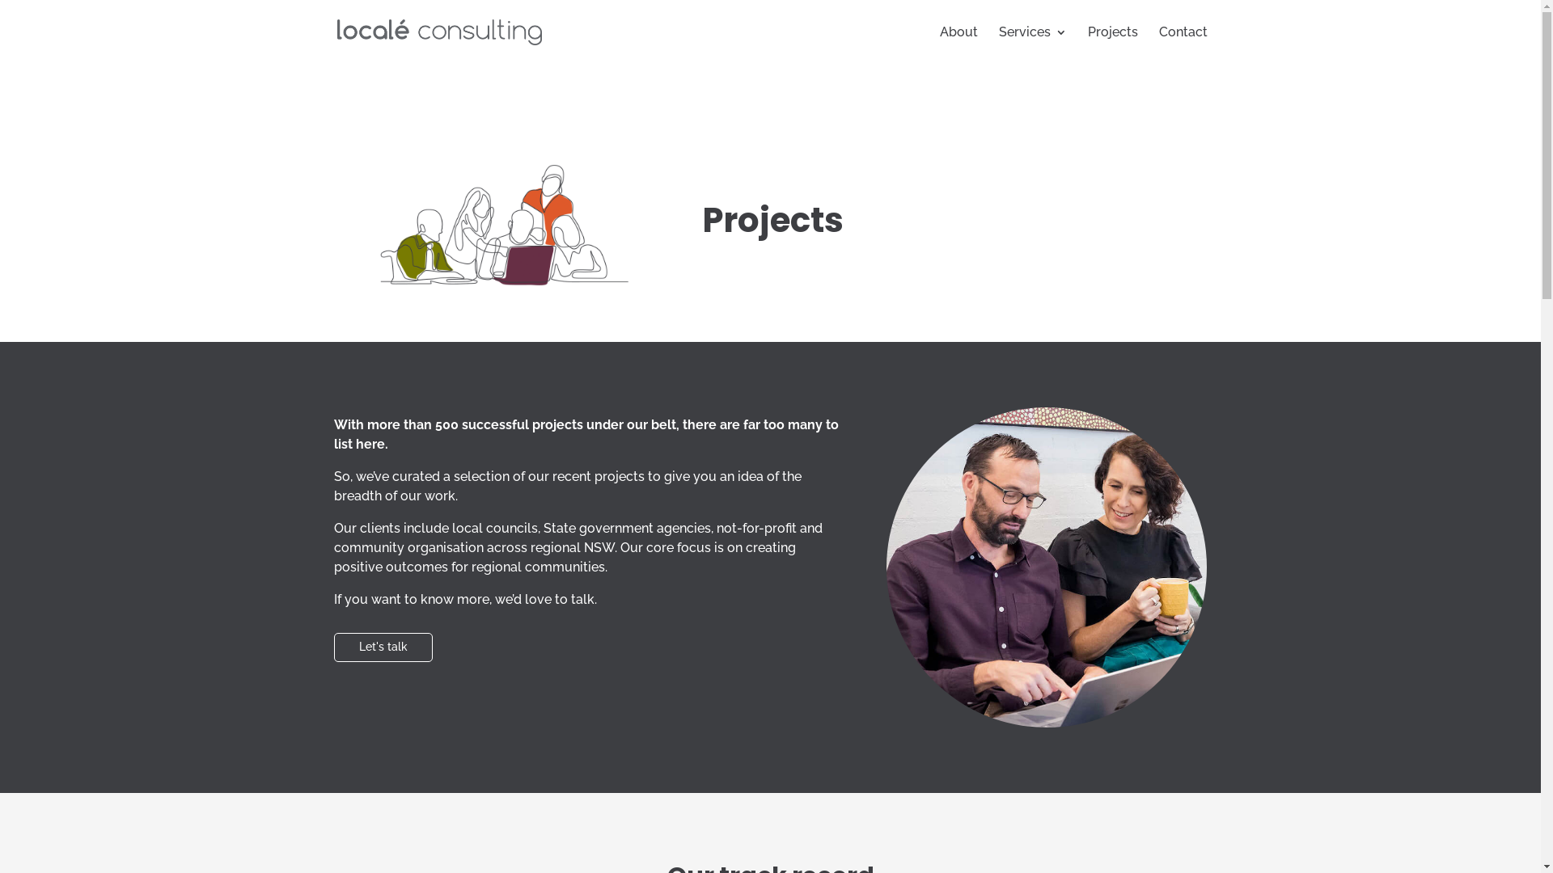  I want to click on locale consulting projects, so click(493, 225).